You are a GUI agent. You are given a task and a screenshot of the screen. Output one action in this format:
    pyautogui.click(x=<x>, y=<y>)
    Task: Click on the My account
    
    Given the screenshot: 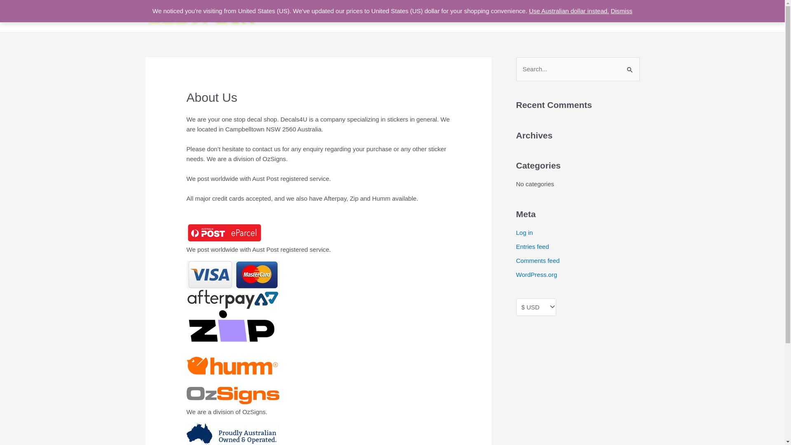 What is the action you would take?
    pyautogui.click(x=556, y=16)
    